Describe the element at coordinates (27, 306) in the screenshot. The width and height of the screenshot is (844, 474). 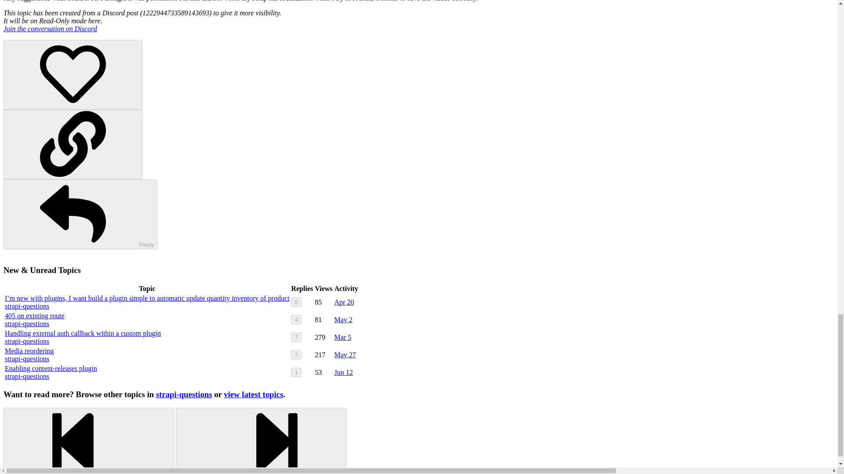
I see `strapi-questions` at that location.